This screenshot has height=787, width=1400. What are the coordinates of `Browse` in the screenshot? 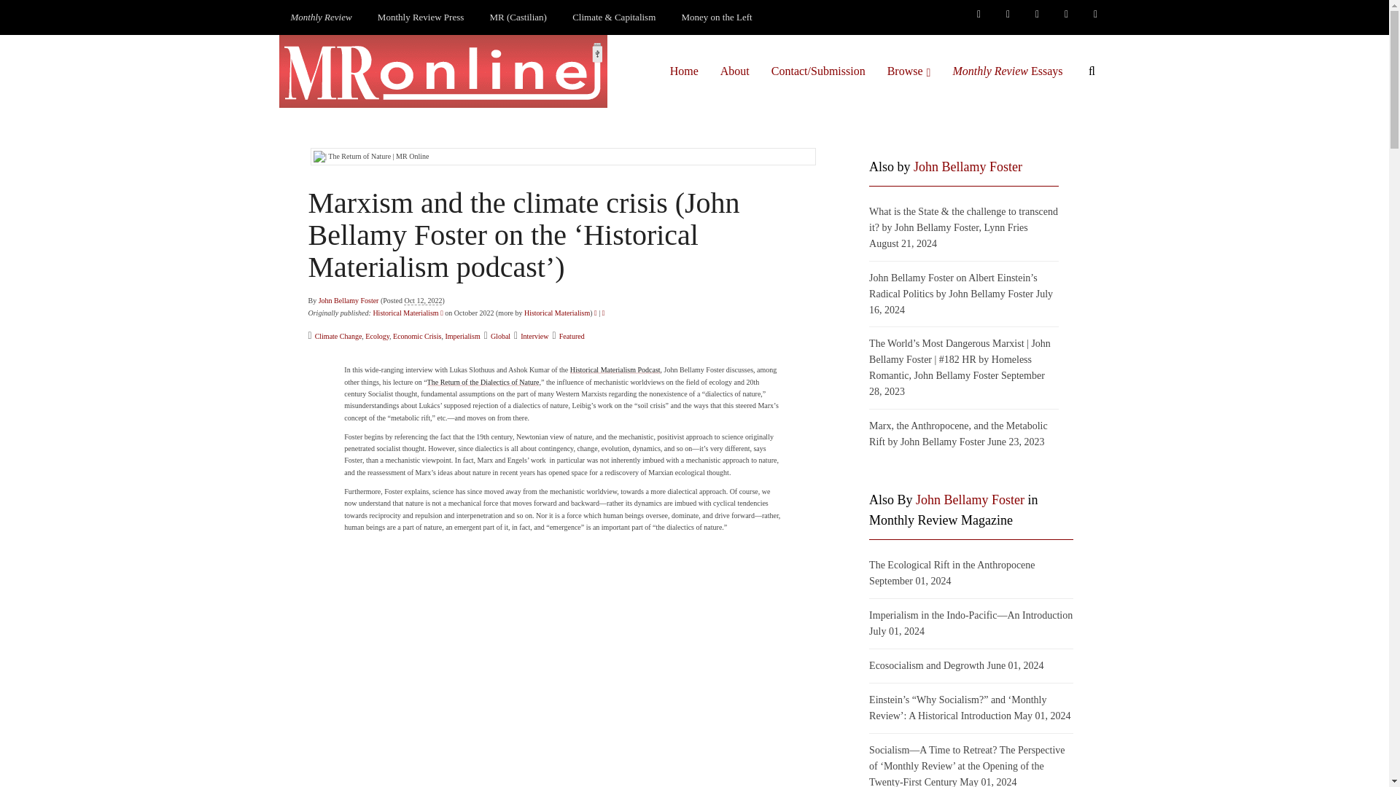 It's located at (909, 71).